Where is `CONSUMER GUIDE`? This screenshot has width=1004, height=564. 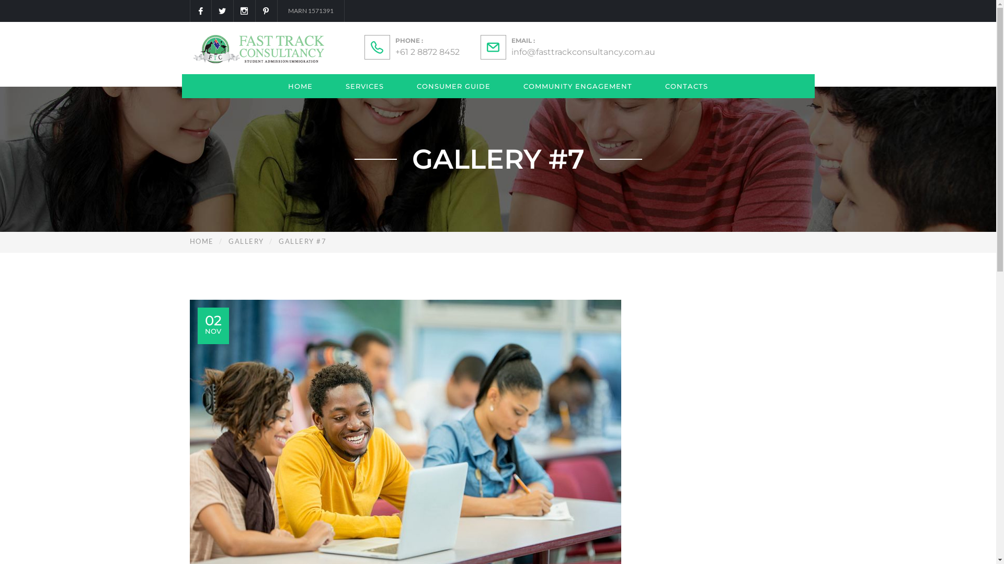 CONSUMER GUIDE is located at coordinates (454, 86).